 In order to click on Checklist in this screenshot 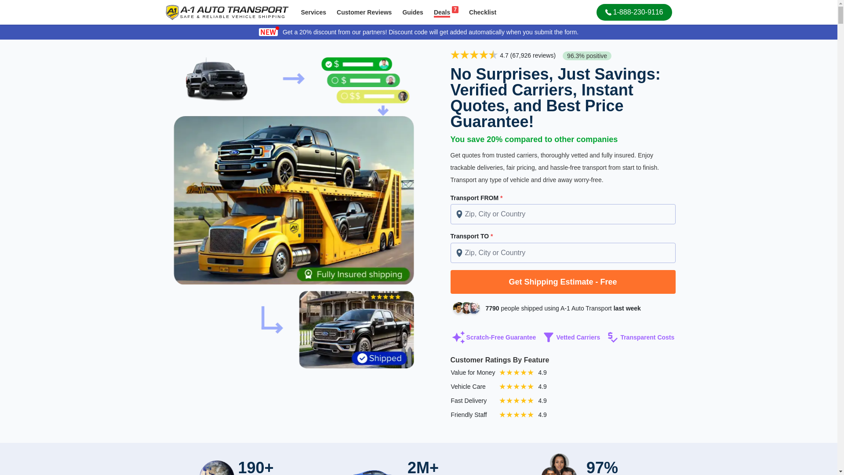, I will do `click(482, 12)`.